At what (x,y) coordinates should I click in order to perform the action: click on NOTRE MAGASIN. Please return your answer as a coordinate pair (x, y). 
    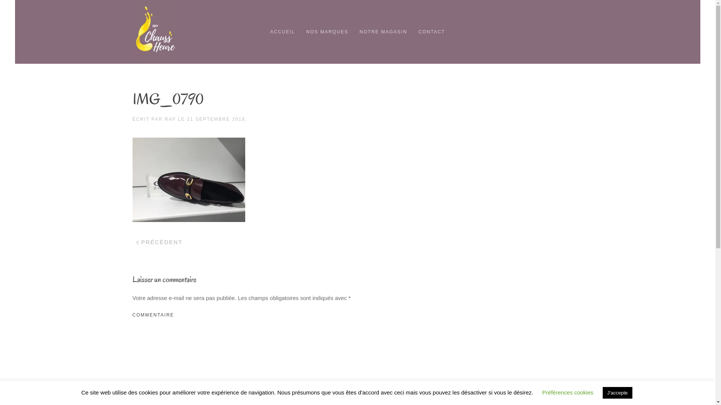
    Looking at the image, I should click on (384, 32).